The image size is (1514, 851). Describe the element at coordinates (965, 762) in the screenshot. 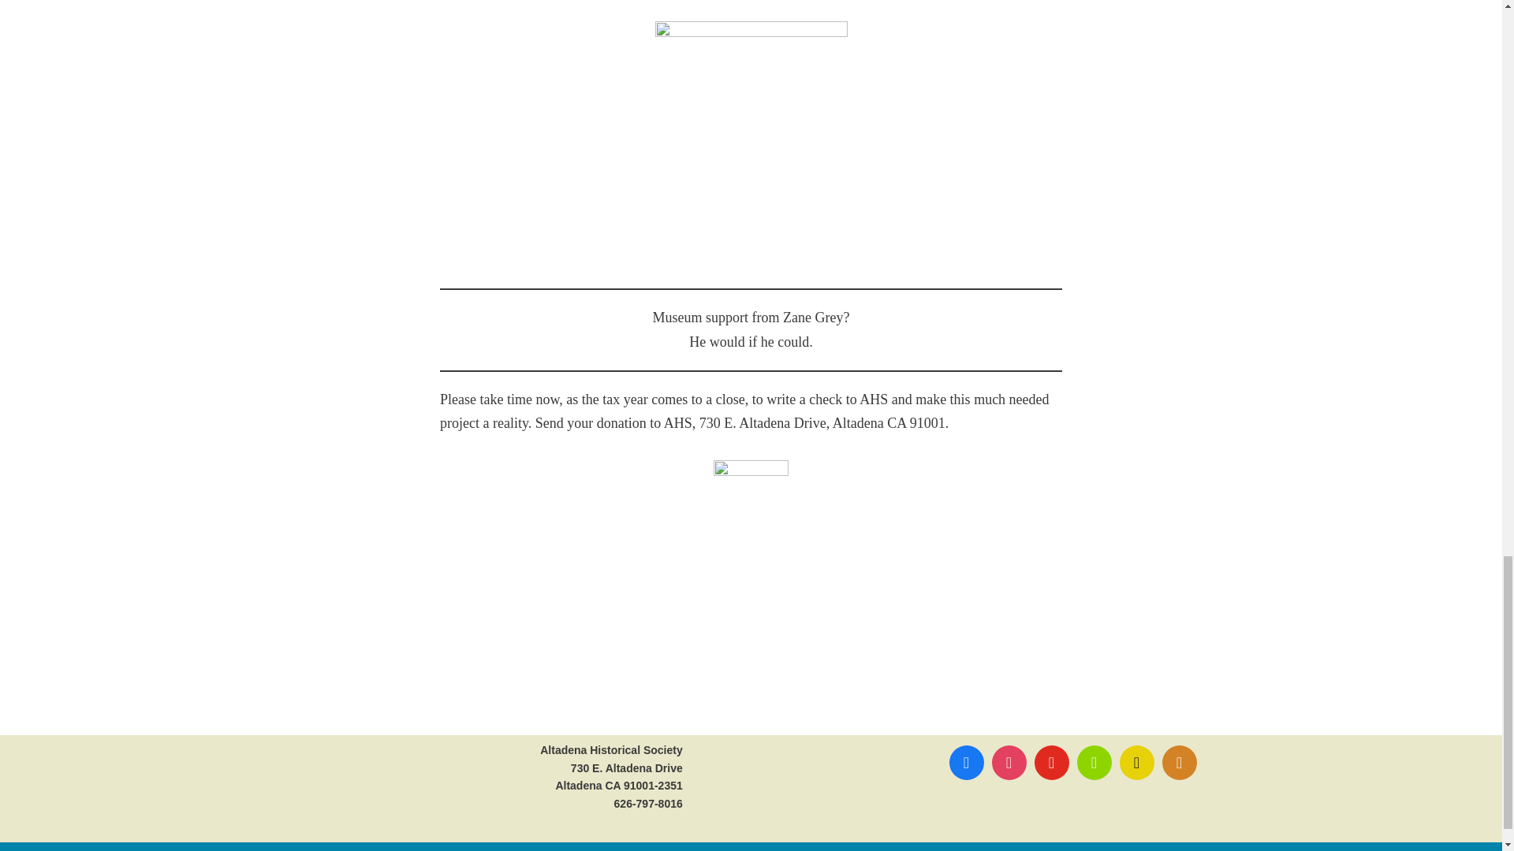

I see `Facebook` at that location.